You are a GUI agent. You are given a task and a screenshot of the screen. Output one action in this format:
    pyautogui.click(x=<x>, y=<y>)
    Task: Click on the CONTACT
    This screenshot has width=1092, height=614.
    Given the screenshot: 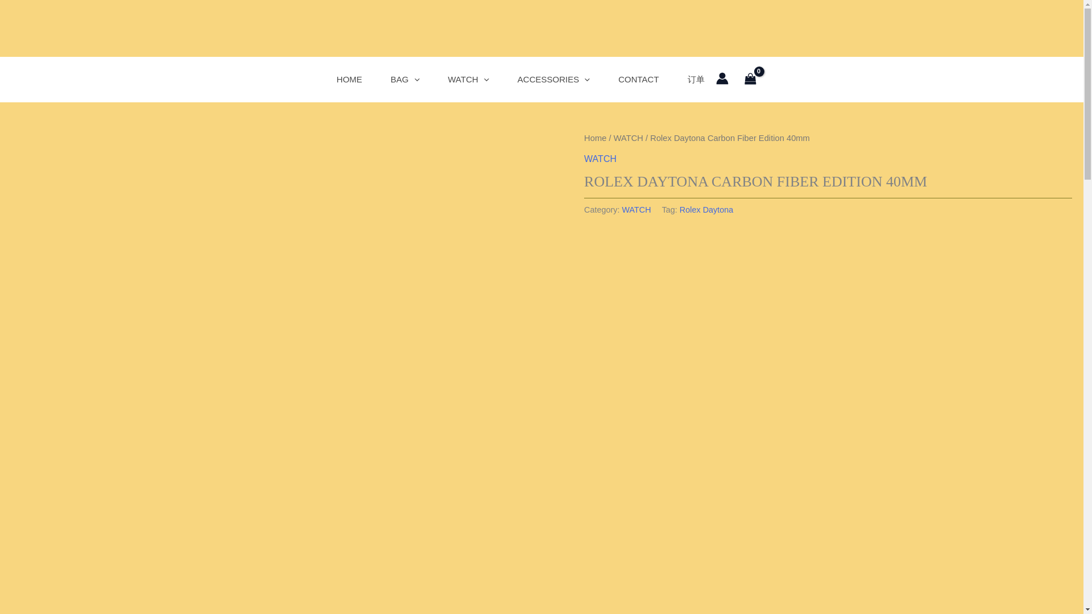 What is the action you would take?
    pyautogui.click(x=638, y=80)
    